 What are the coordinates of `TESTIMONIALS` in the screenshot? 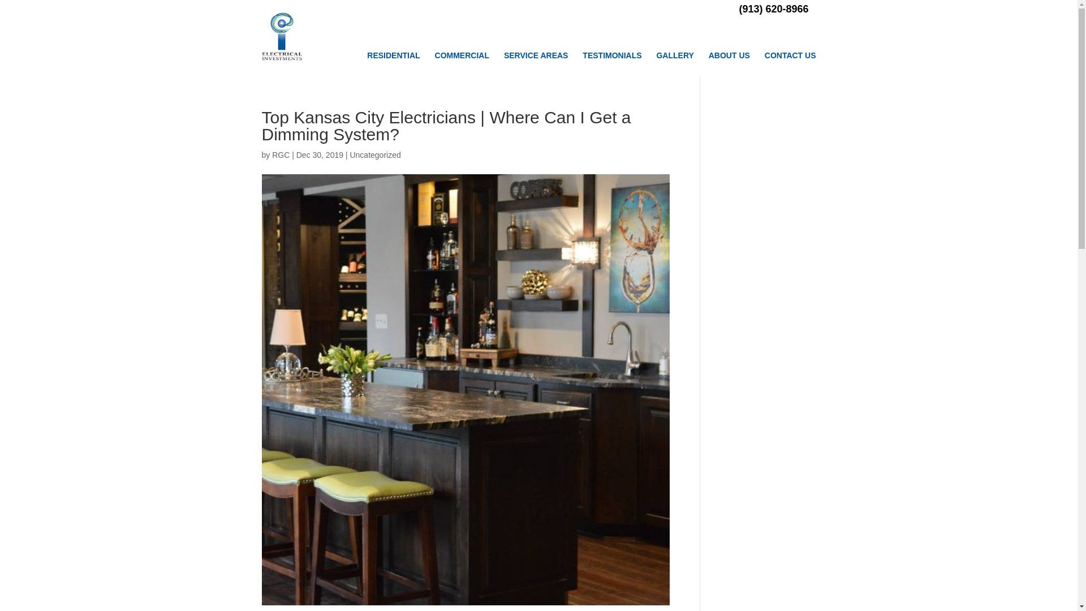 It's located at (612, 55).